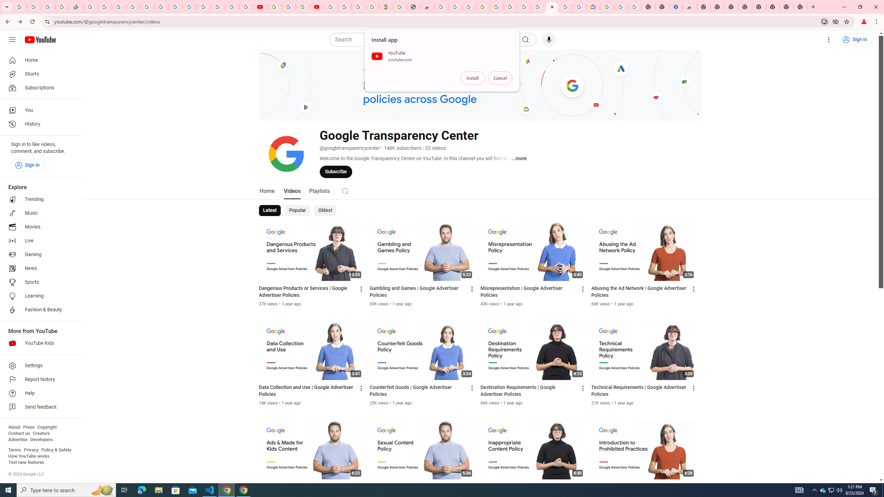  I want to click on Trending, so click(39, 199).